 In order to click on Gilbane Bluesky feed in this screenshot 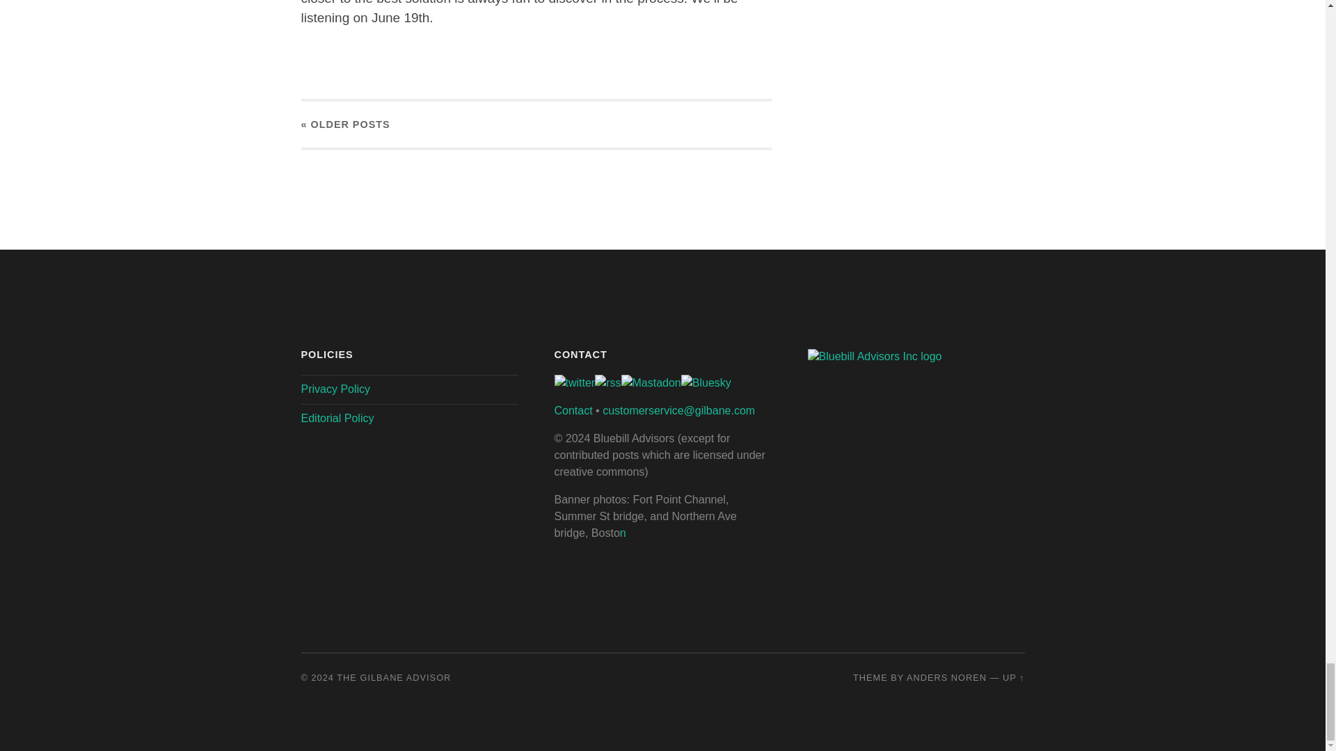, I will do `click(706, 382)`.